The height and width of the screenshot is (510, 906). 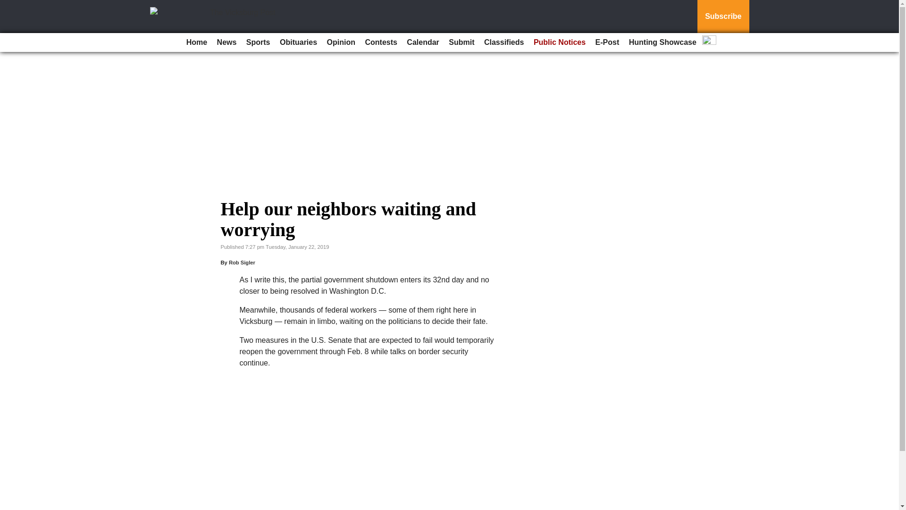 What do you see at coordinates (607, 42) in the screenshot?
I see `E-Post` at bounding box center [607, 42].